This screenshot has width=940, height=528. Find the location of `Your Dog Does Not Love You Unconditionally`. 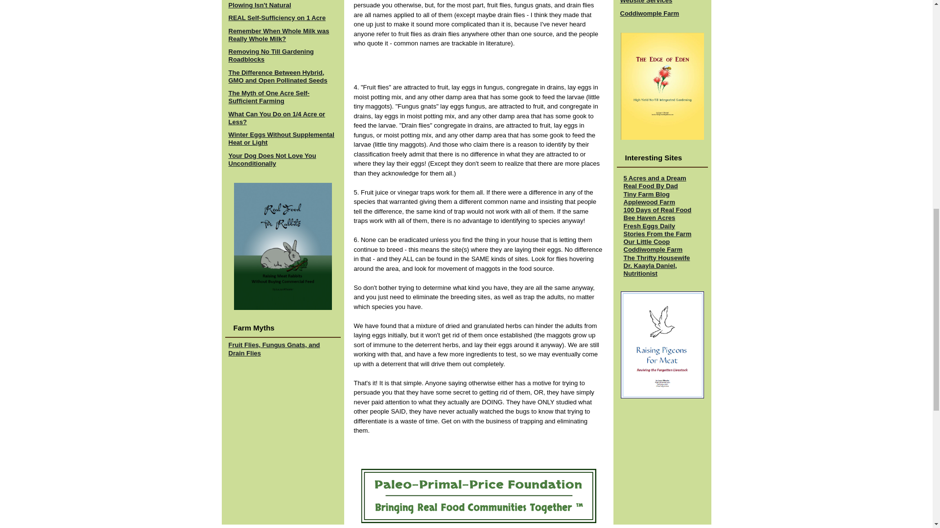

Your Dog Does Not Love You Unconditionally is located at coordinates (272, 159).